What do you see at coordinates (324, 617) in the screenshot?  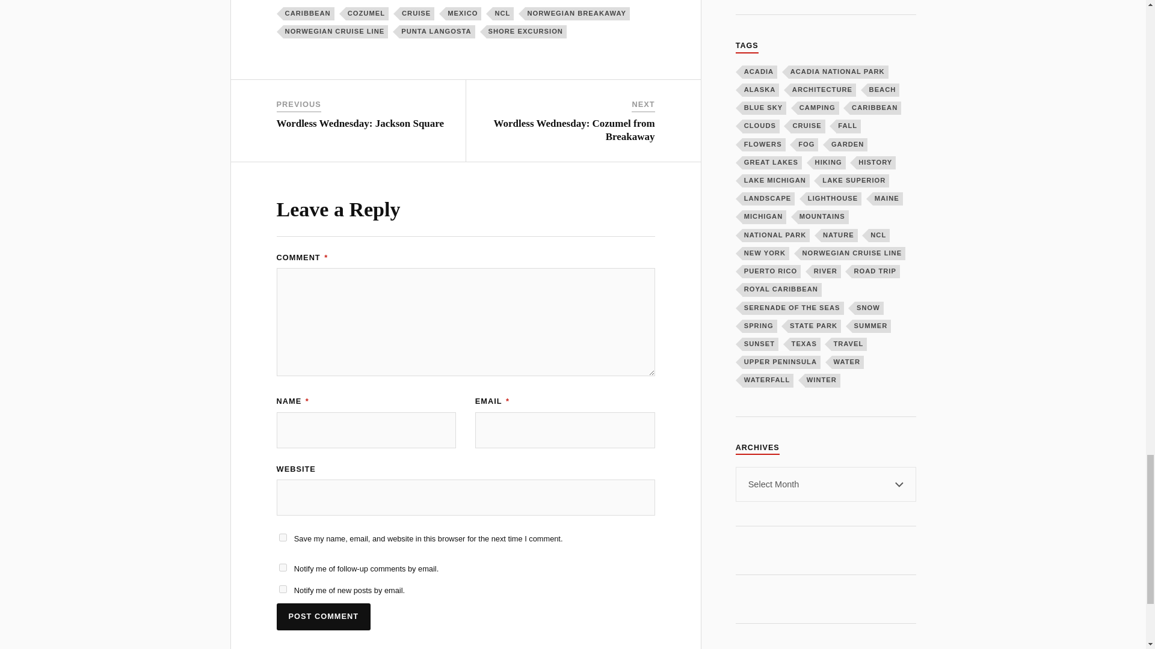 I see `Post Comment` at bounding box center [324, 617].